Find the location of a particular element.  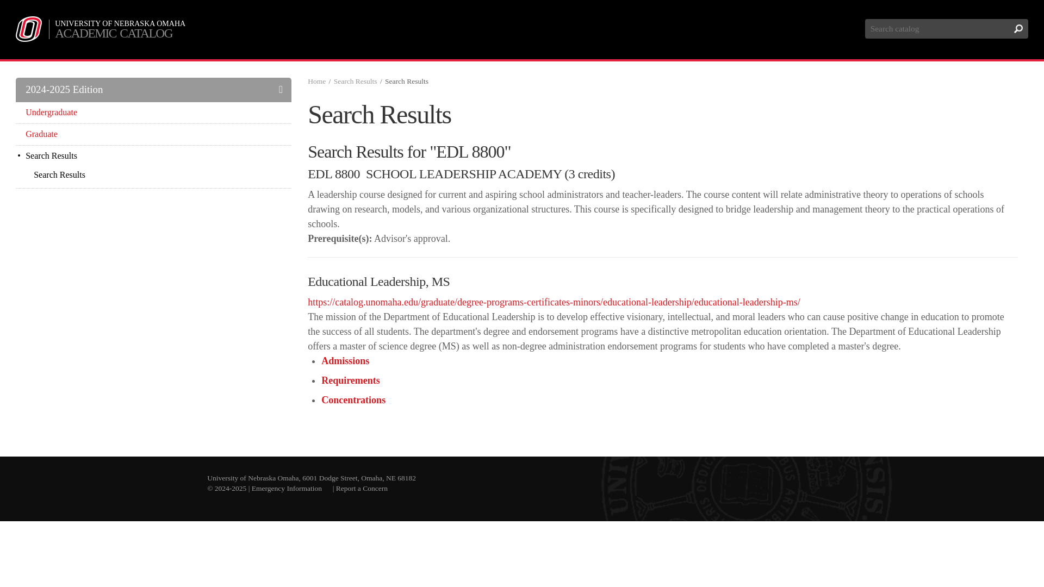

Search Results is located at coordinates (356, 80).